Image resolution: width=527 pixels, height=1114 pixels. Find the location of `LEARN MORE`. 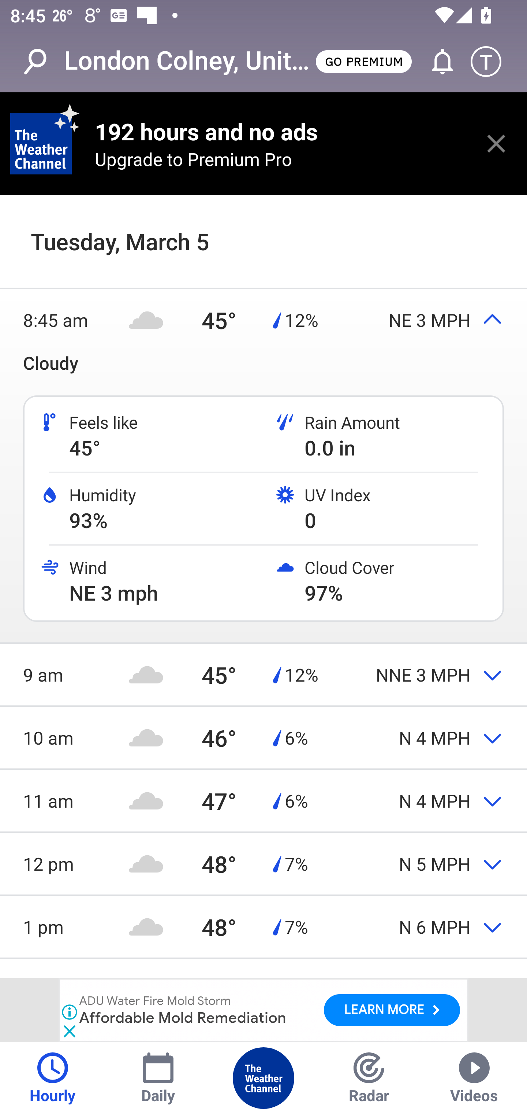

LEARN MORE is located at coordinates (392, 1010).